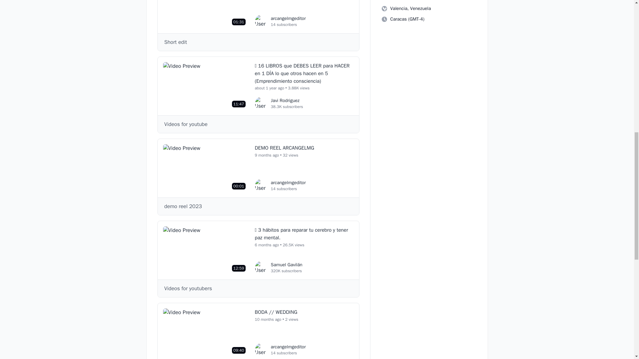  I want to click on Clock, so click(206, 86).